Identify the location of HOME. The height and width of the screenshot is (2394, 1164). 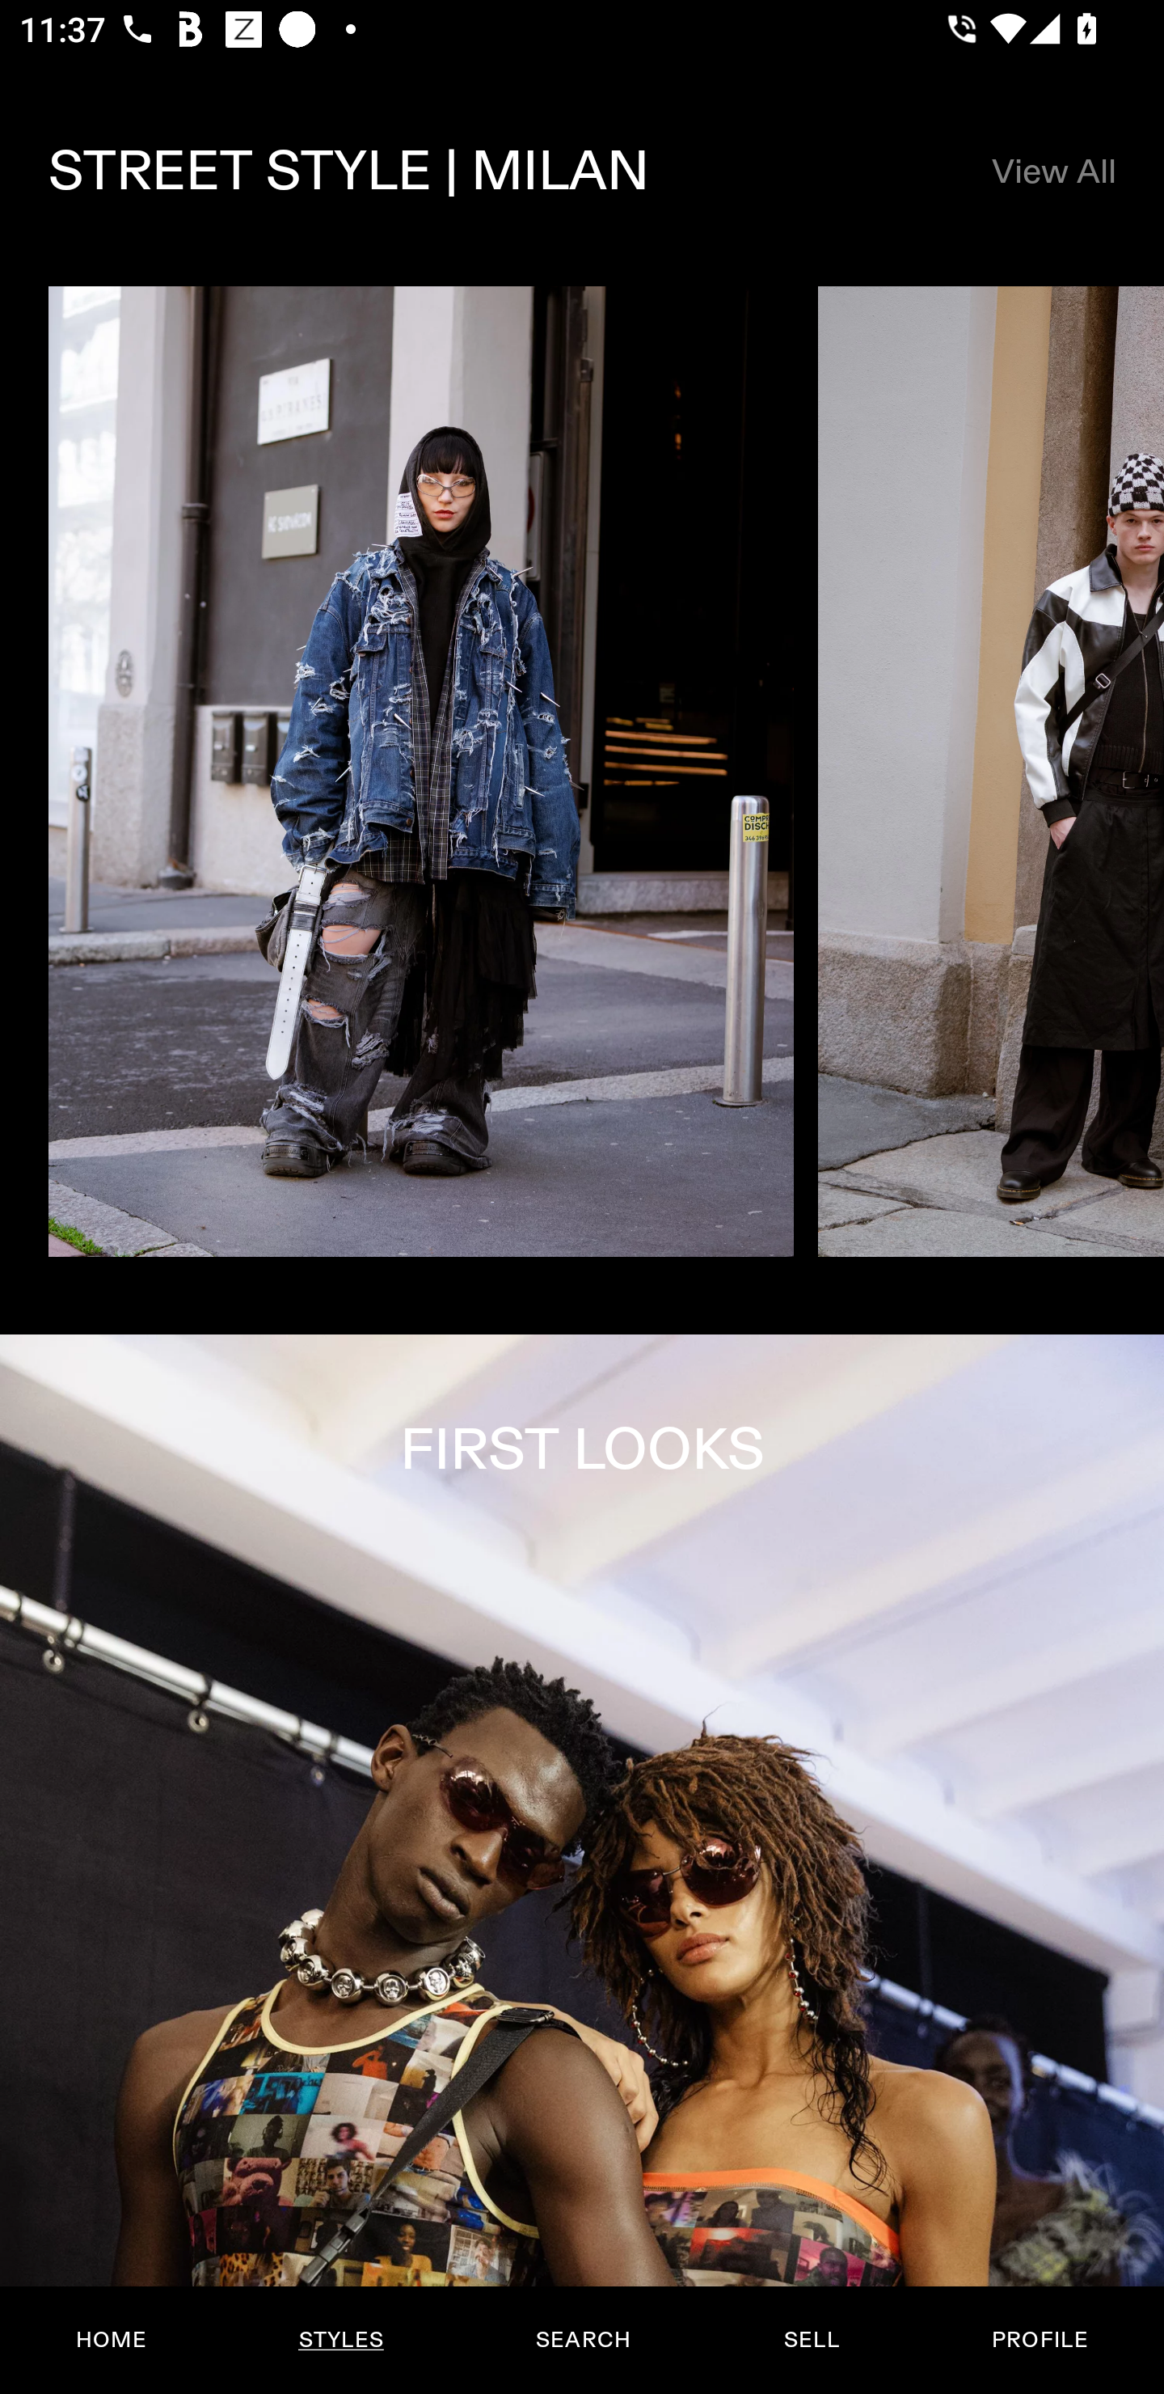
(112, 2340).